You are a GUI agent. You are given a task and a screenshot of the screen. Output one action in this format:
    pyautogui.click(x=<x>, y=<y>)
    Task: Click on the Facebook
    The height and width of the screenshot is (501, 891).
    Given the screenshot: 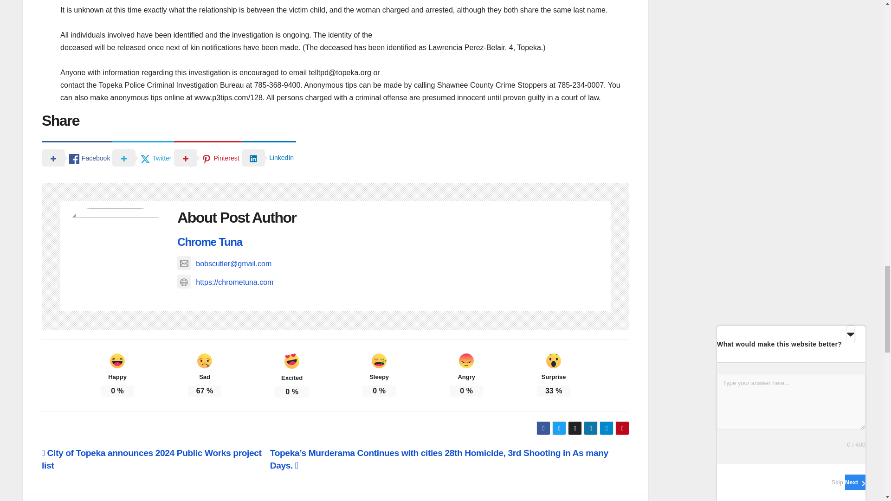 What is the action you would take?
    pyautogui.click(x=77, y=157)
    